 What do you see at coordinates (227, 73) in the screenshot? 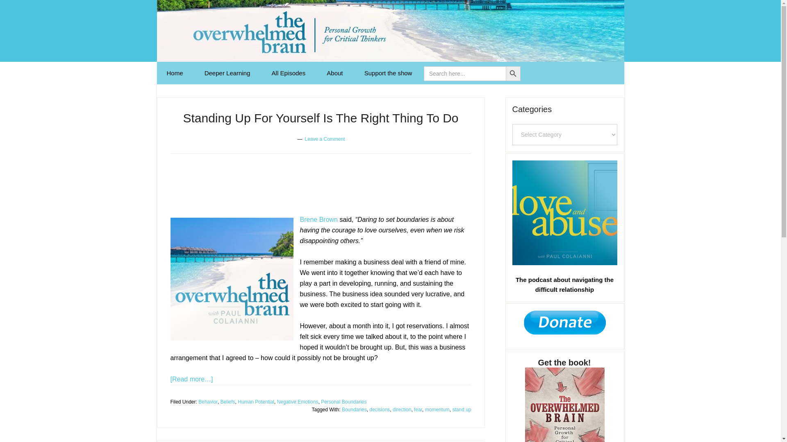
I see `Deeper Learning` at bounding box center [227, 73].